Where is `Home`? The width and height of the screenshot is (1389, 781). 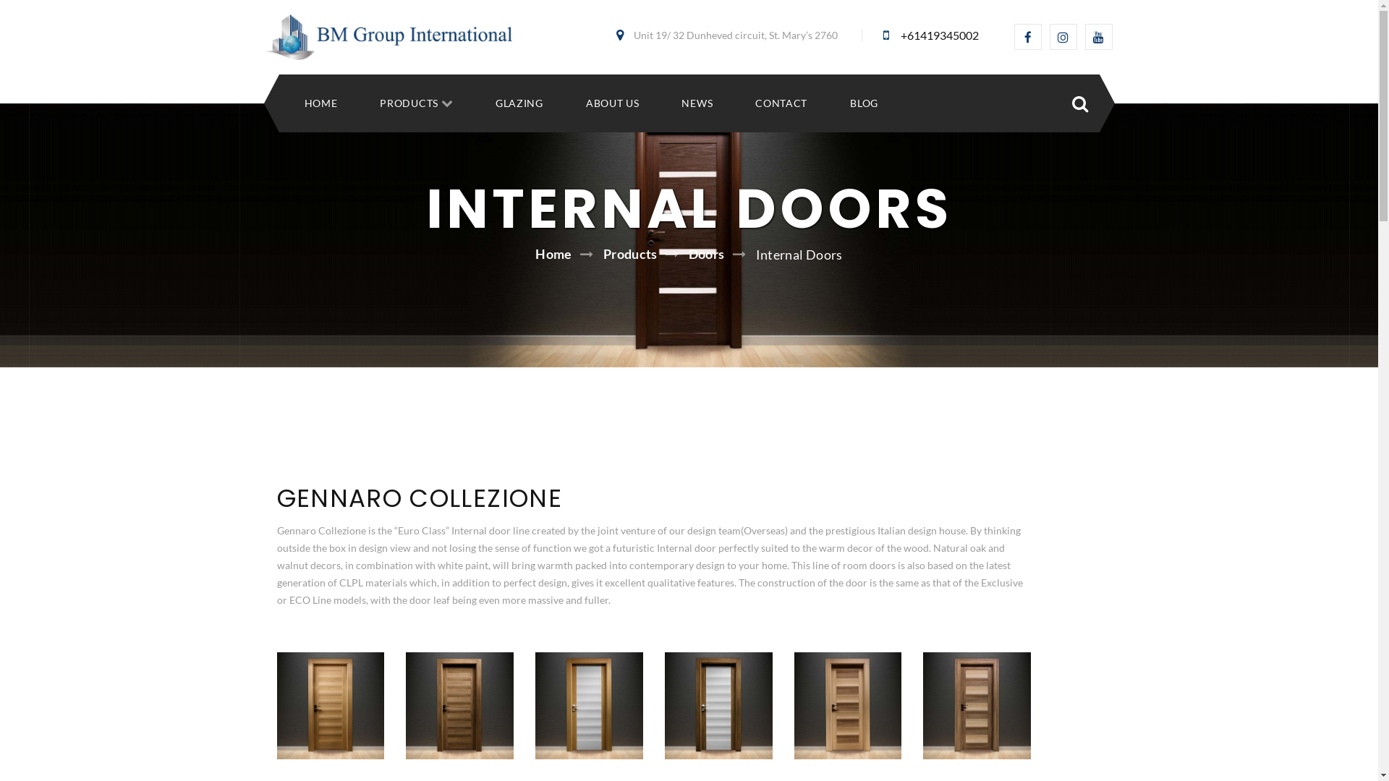 Home is located at coordinates (553, 254).